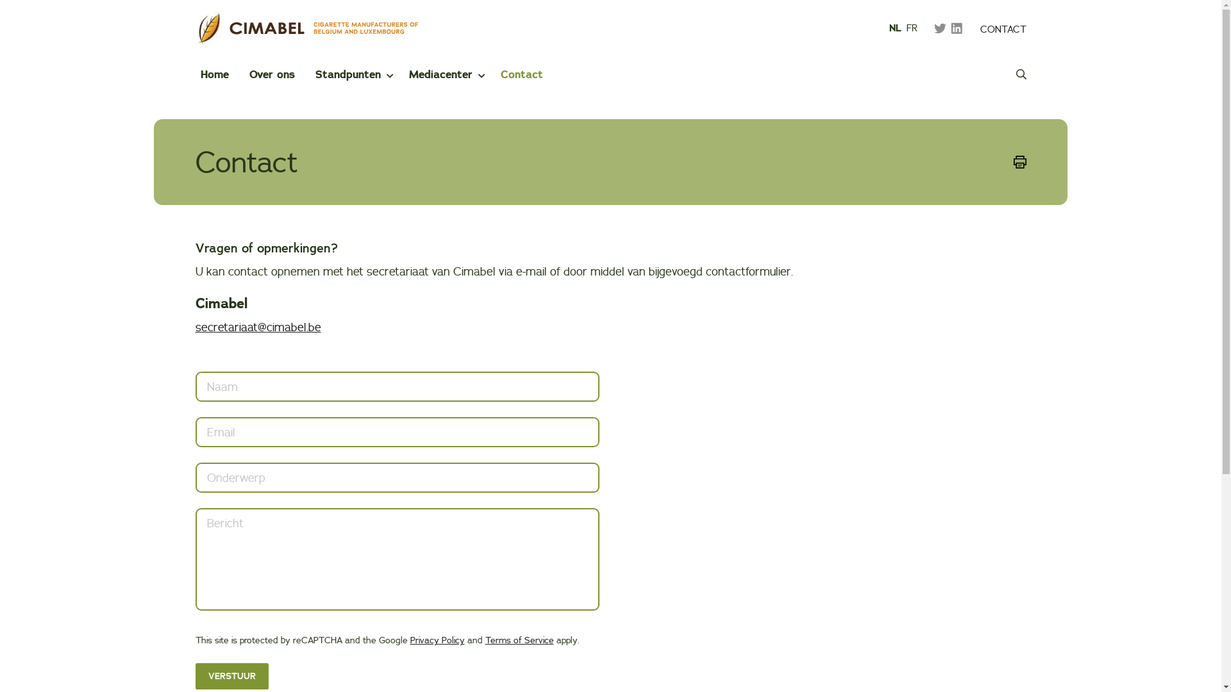 This screenshot has height=692, width=1231. I want to click on TOGGLE DROPDOWN, so click(389, 76).